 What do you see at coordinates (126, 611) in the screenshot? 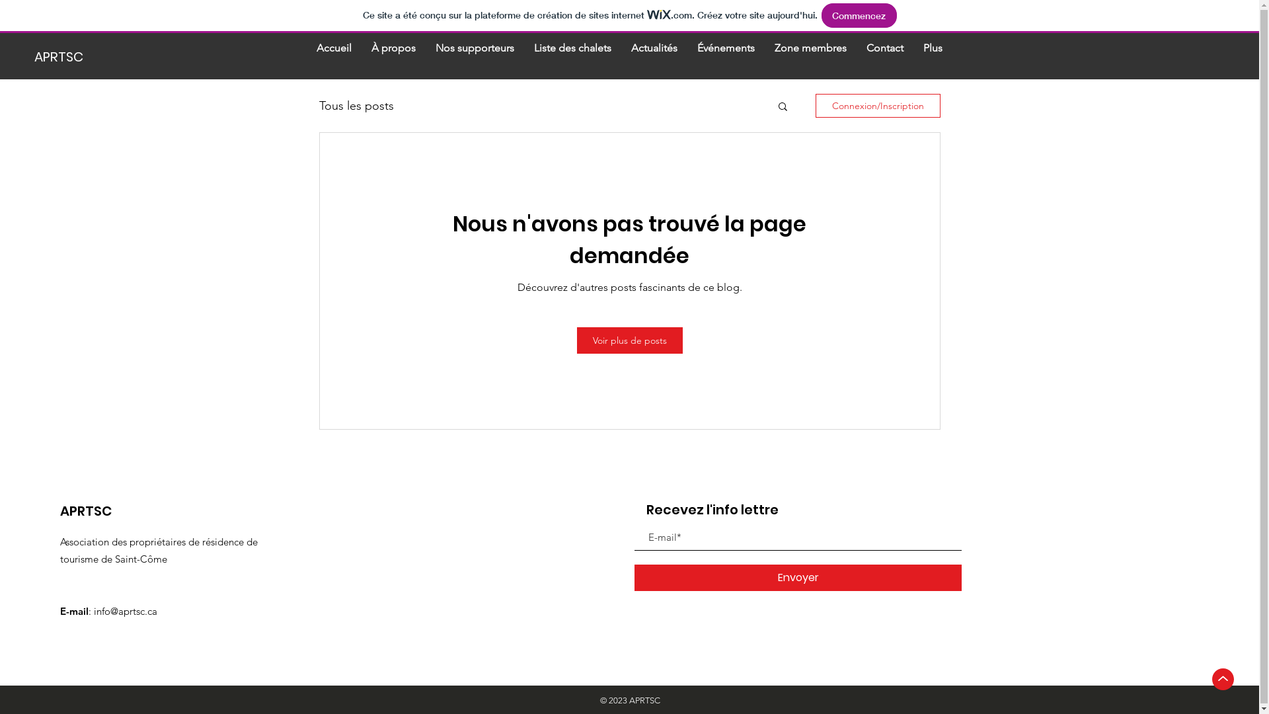
I see `info@aprtsc.ca` at bounding box center [126, 611].